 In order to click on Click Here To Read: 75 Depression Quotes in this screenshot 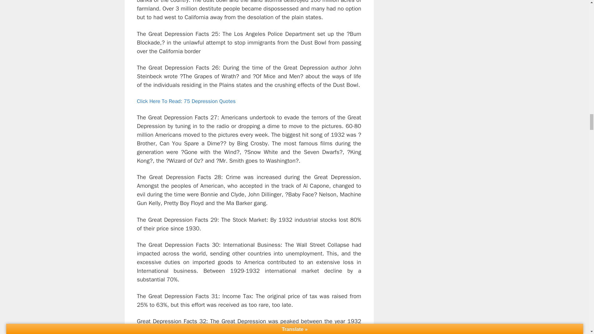, I will do `click(186, 101)`.